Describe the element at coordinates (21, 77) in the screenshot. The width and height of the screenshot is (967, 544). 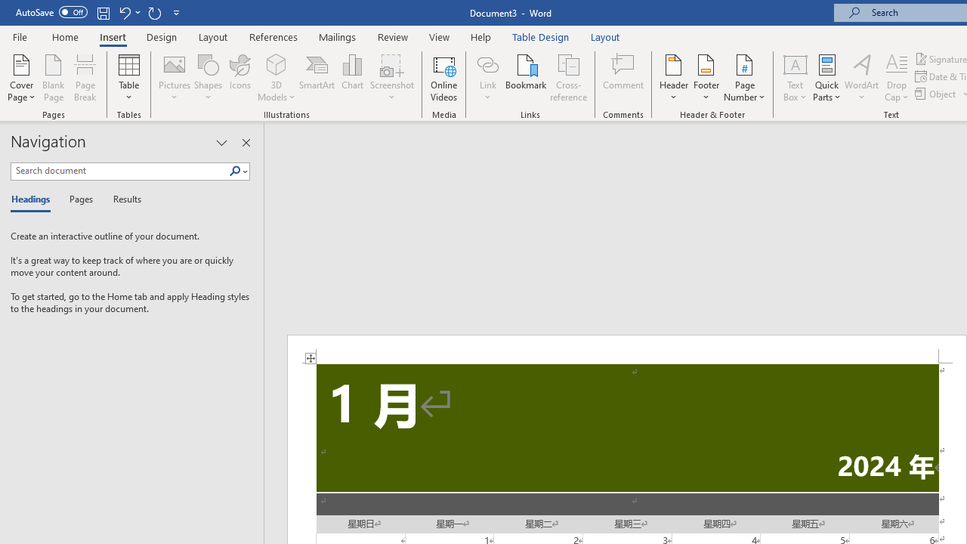
I see `Cover Page` at that location.